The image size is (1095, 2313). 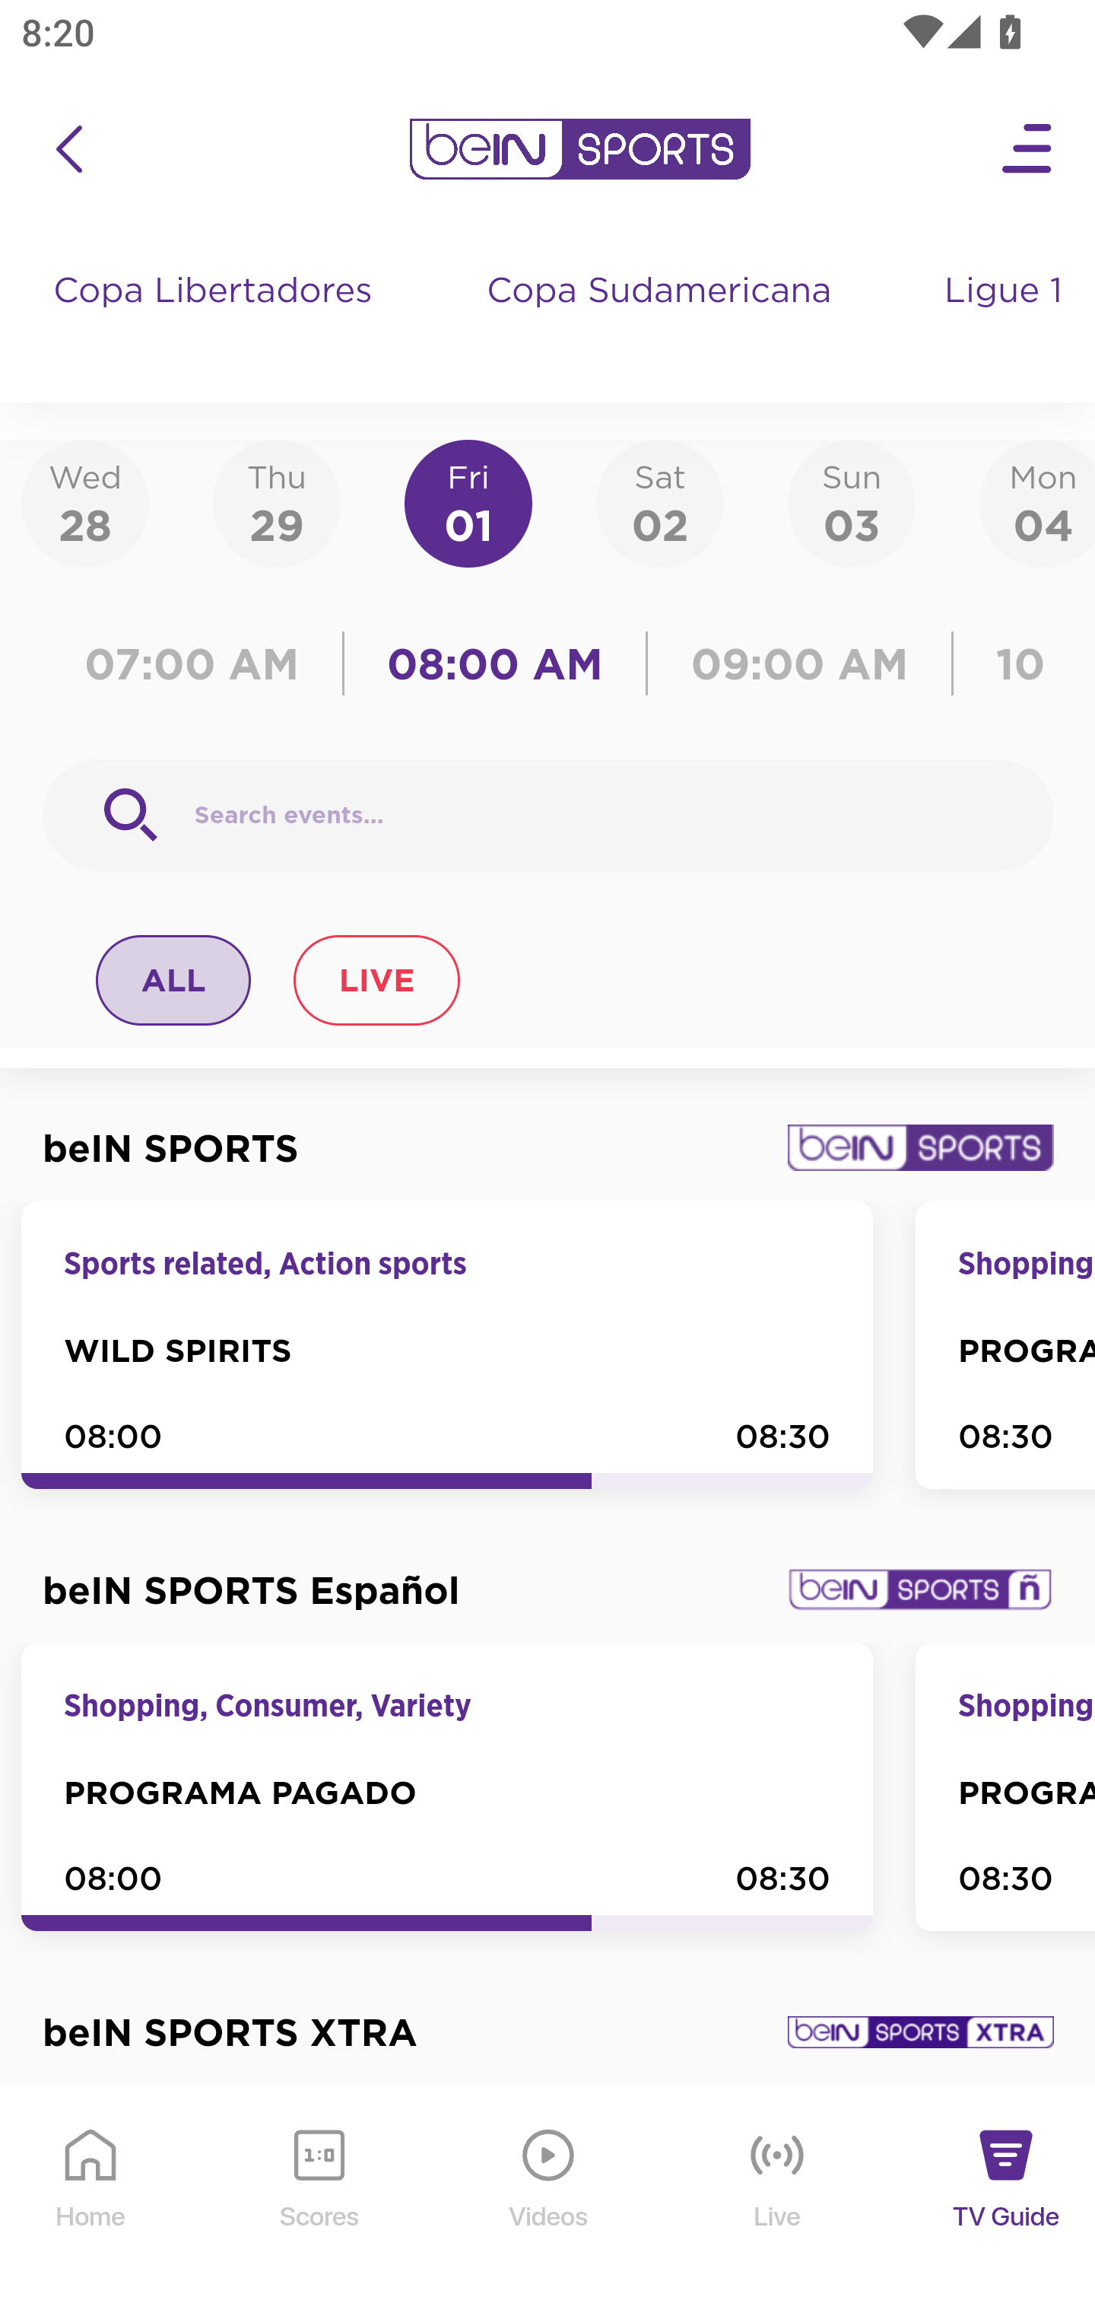 What do you see at coordinates (1037, 502) in the screenshot?
I see `Mon04` at bounding box center [1037, 502].